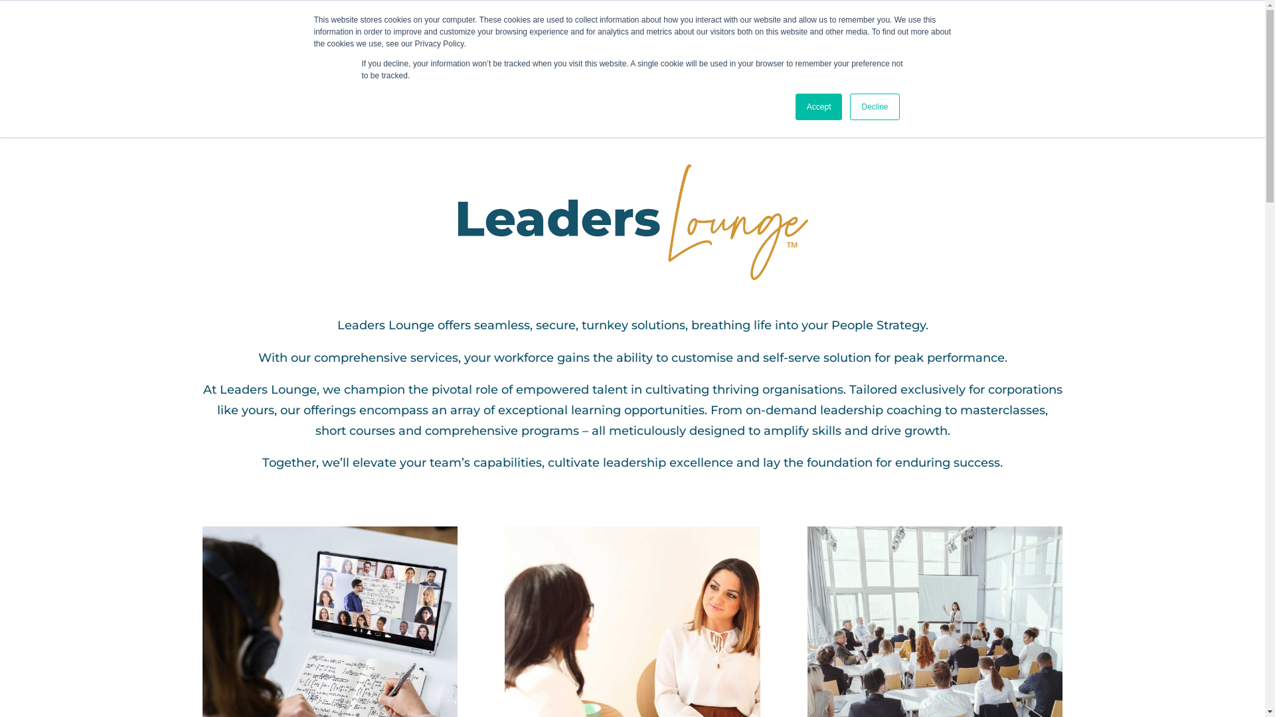 This screenshot has width=1275, height=717. What do you see at coordinates (680, 40) in the screenshot?
I see `Our Services` at bounding box center [680, 40].